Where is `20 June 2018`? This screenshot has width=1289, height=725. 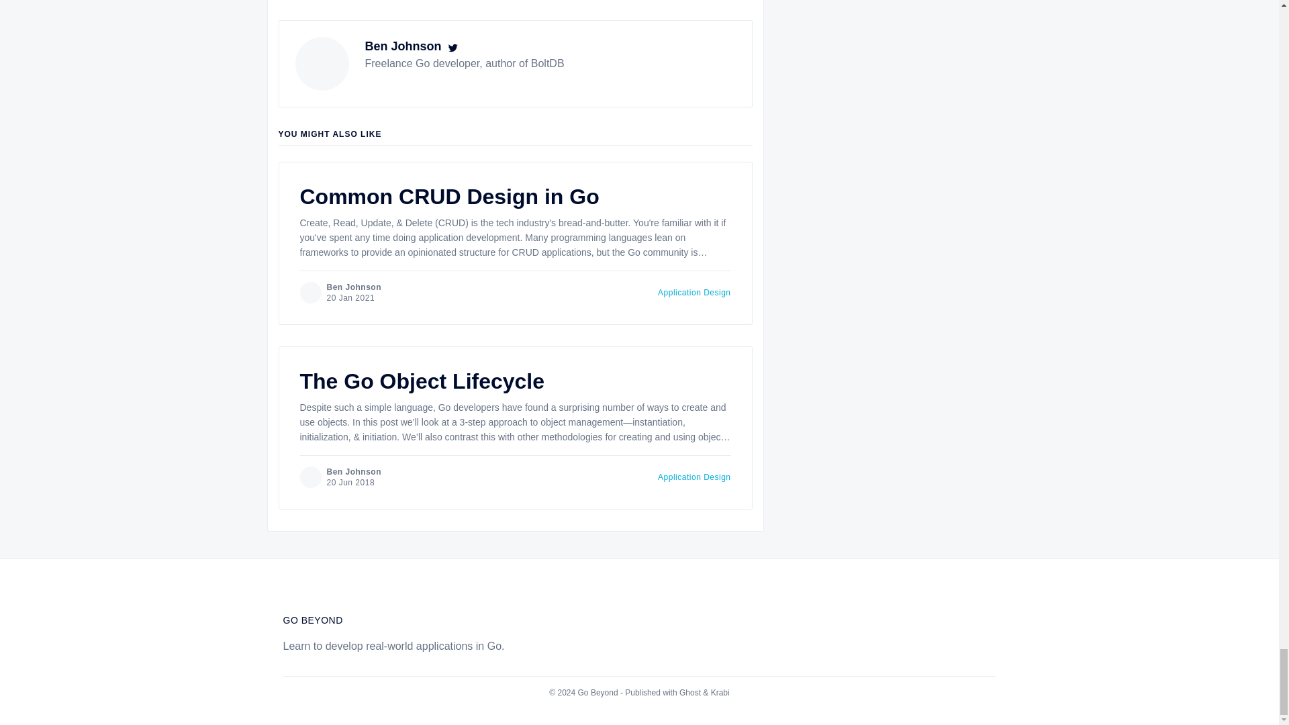 20 June 2018 is located at coordinates (350, 482).